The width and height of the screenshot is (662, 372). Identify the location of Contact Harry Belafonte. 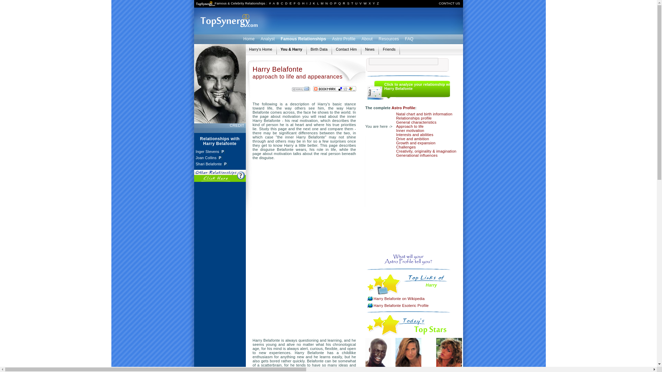
(346, 49).